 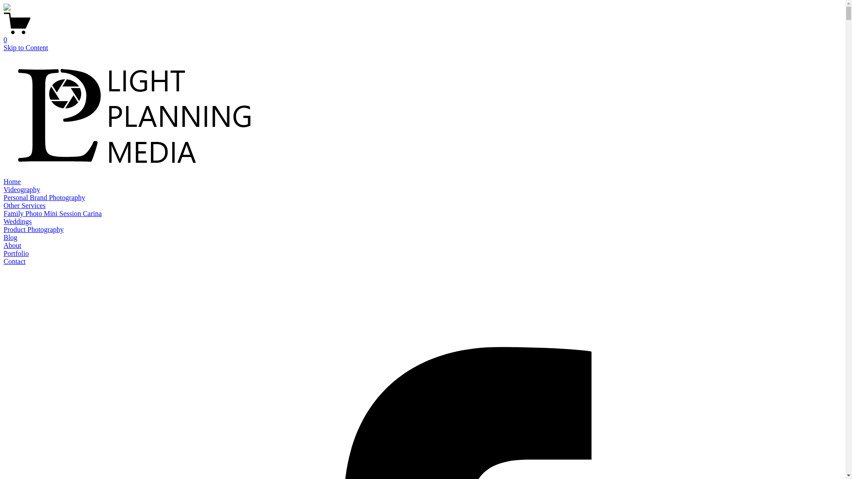 What do you see at coordinates (12, 246) in the screenshot?
I see `About` at bounding box center [12, 246].